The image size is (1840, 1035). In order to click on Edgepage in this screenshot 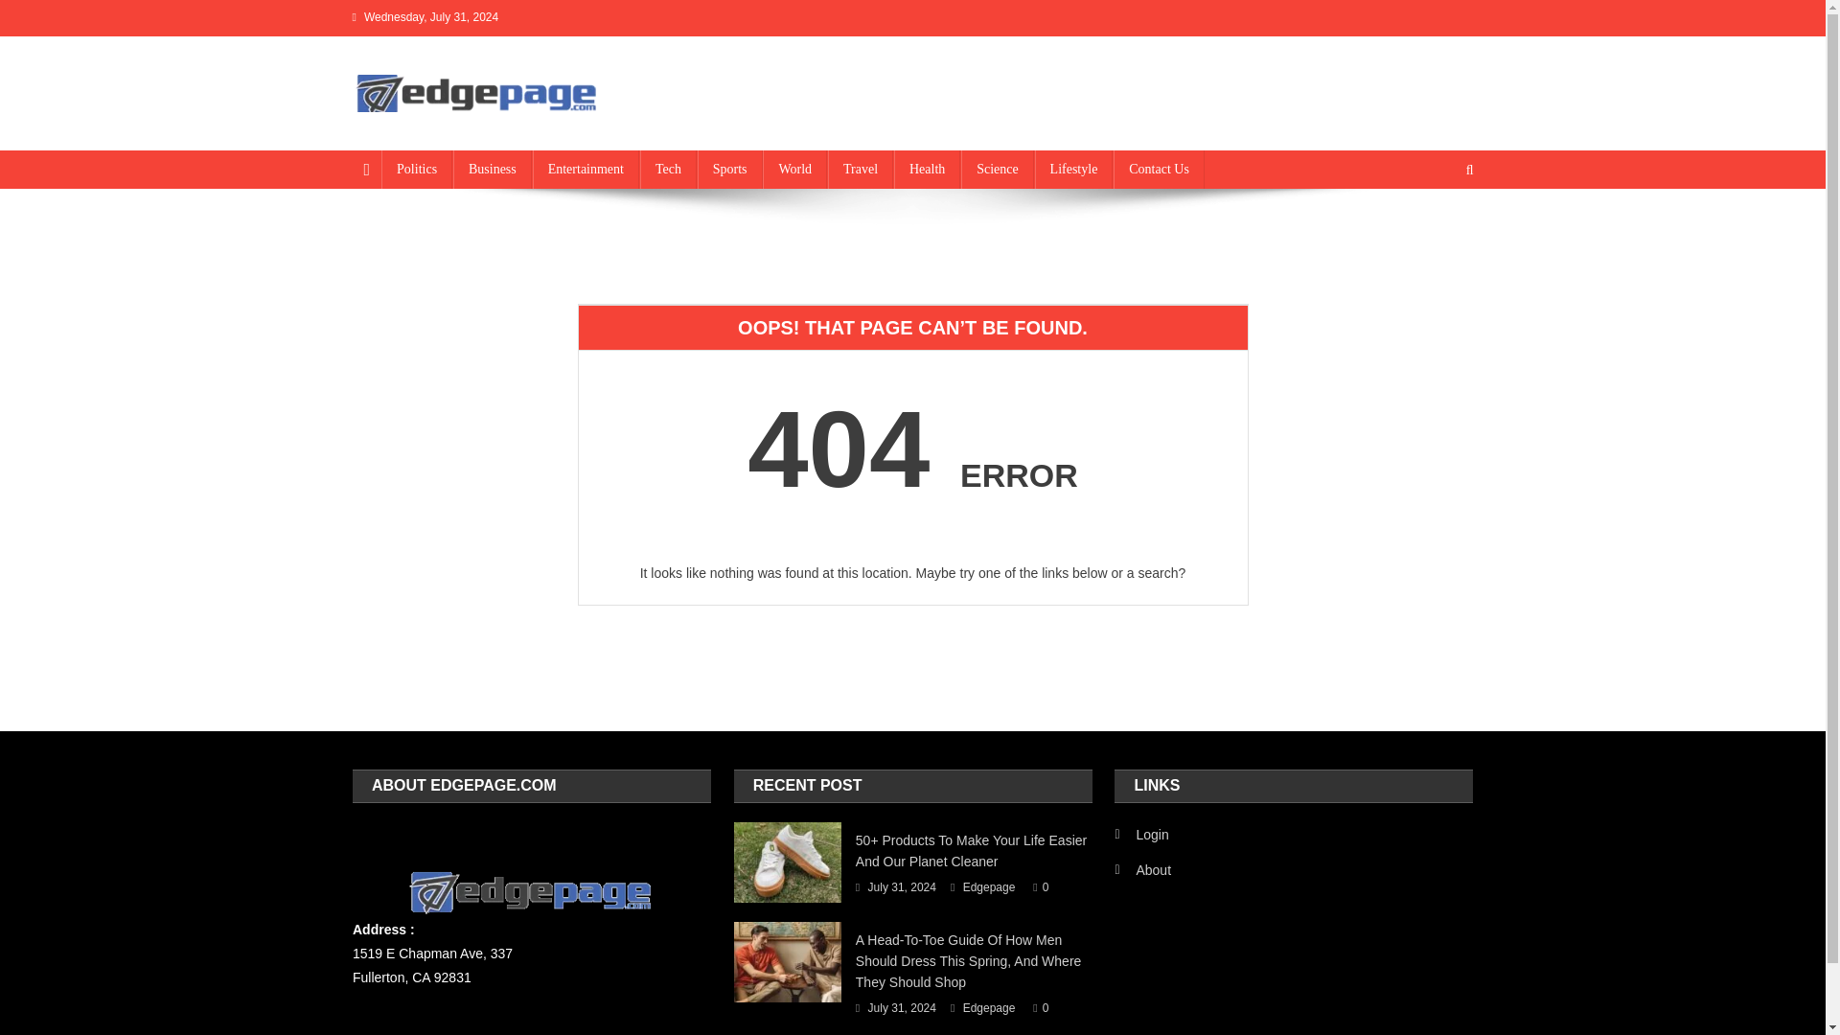, I will do `click(989, 1008)`.